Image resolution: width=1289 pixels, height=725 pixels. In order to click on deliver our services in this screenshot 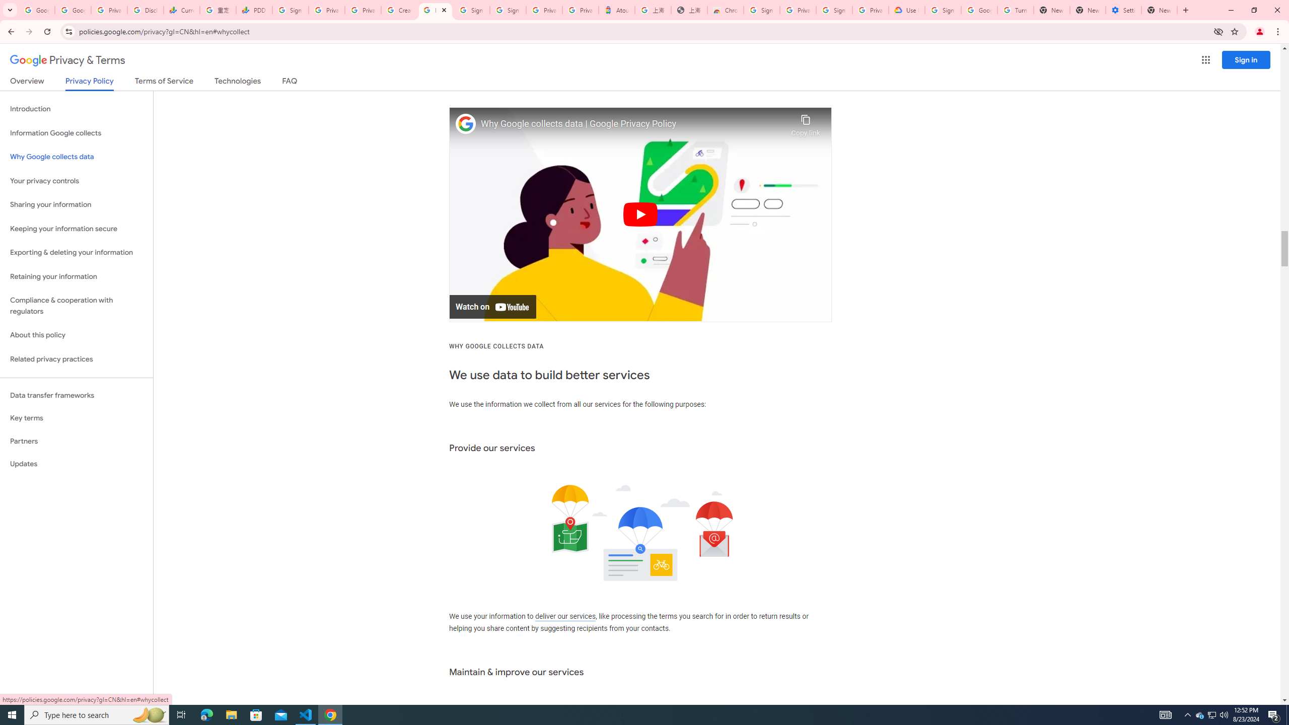, I will do `click(565, 617)`.